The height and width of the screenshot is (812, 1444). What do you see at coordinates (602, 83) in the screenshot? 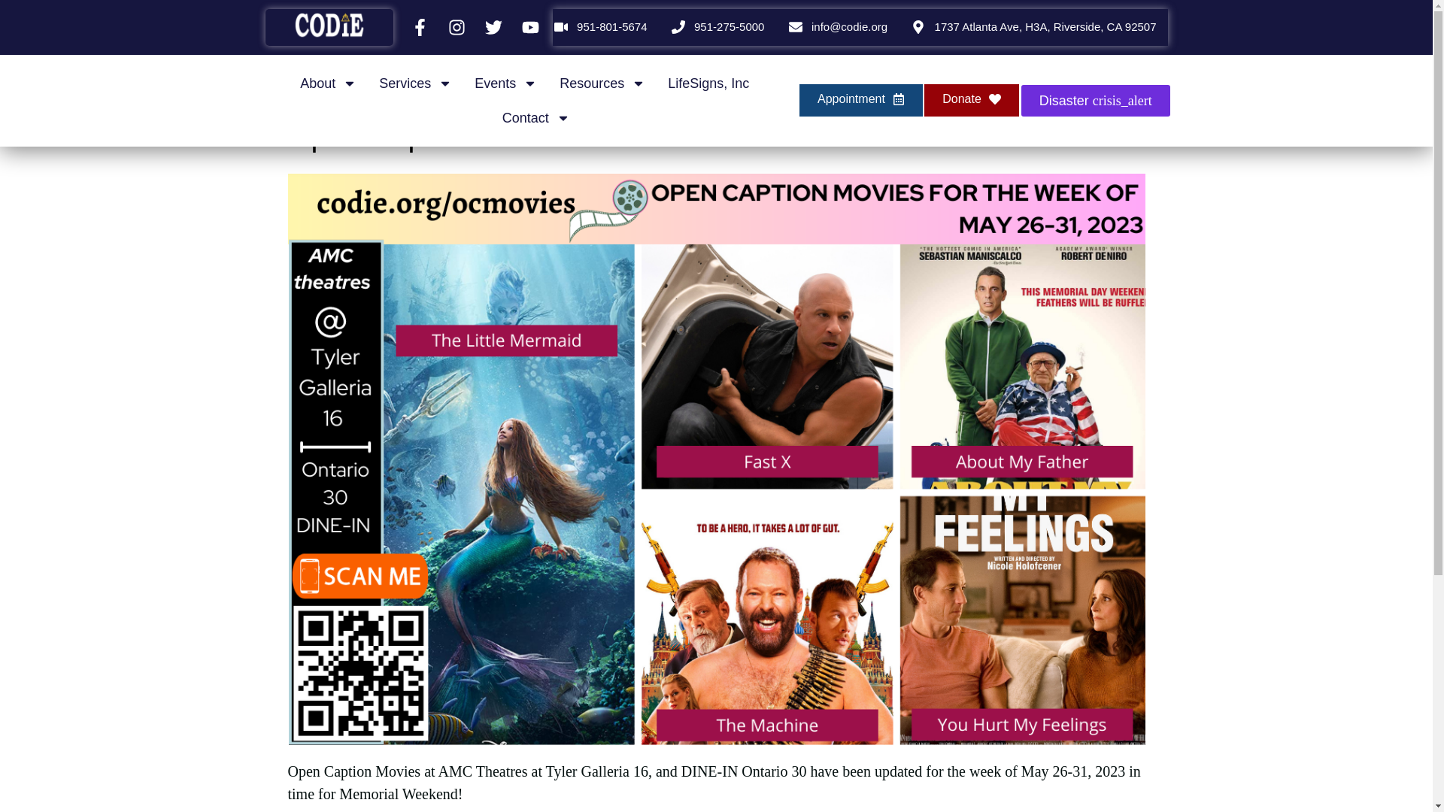
I see `Resources` at bounding box center [602, 83].